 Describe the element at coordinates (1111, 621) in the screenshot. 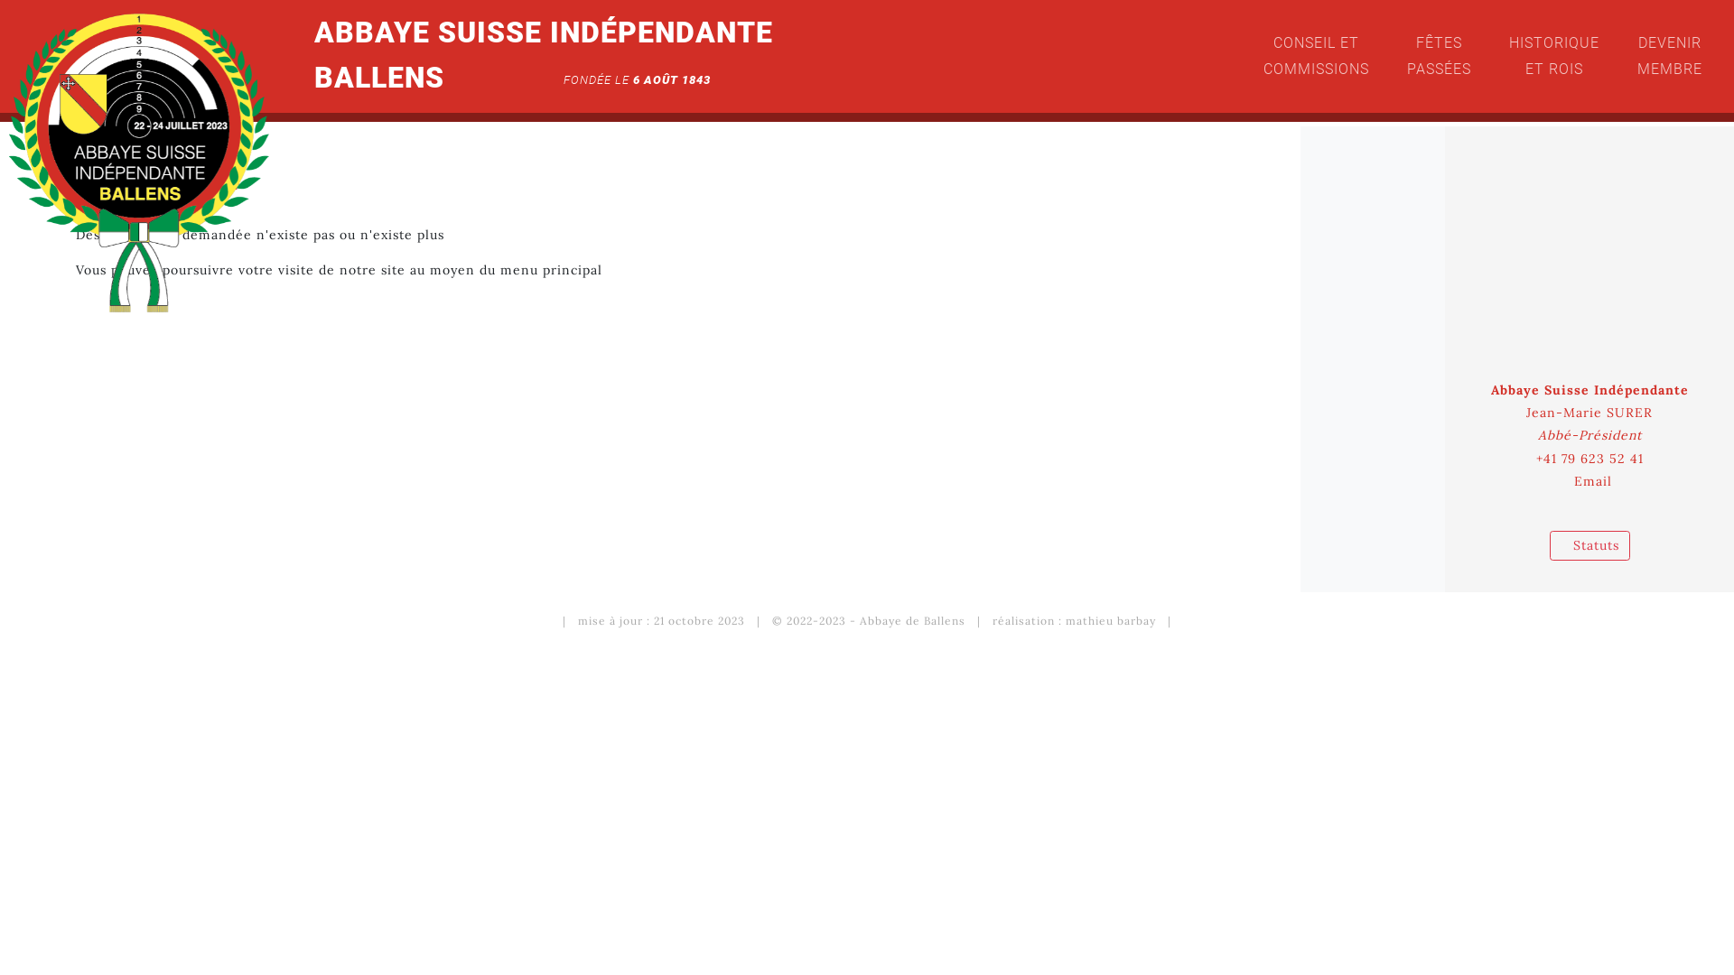

I see `mathieu barbay` at that location.